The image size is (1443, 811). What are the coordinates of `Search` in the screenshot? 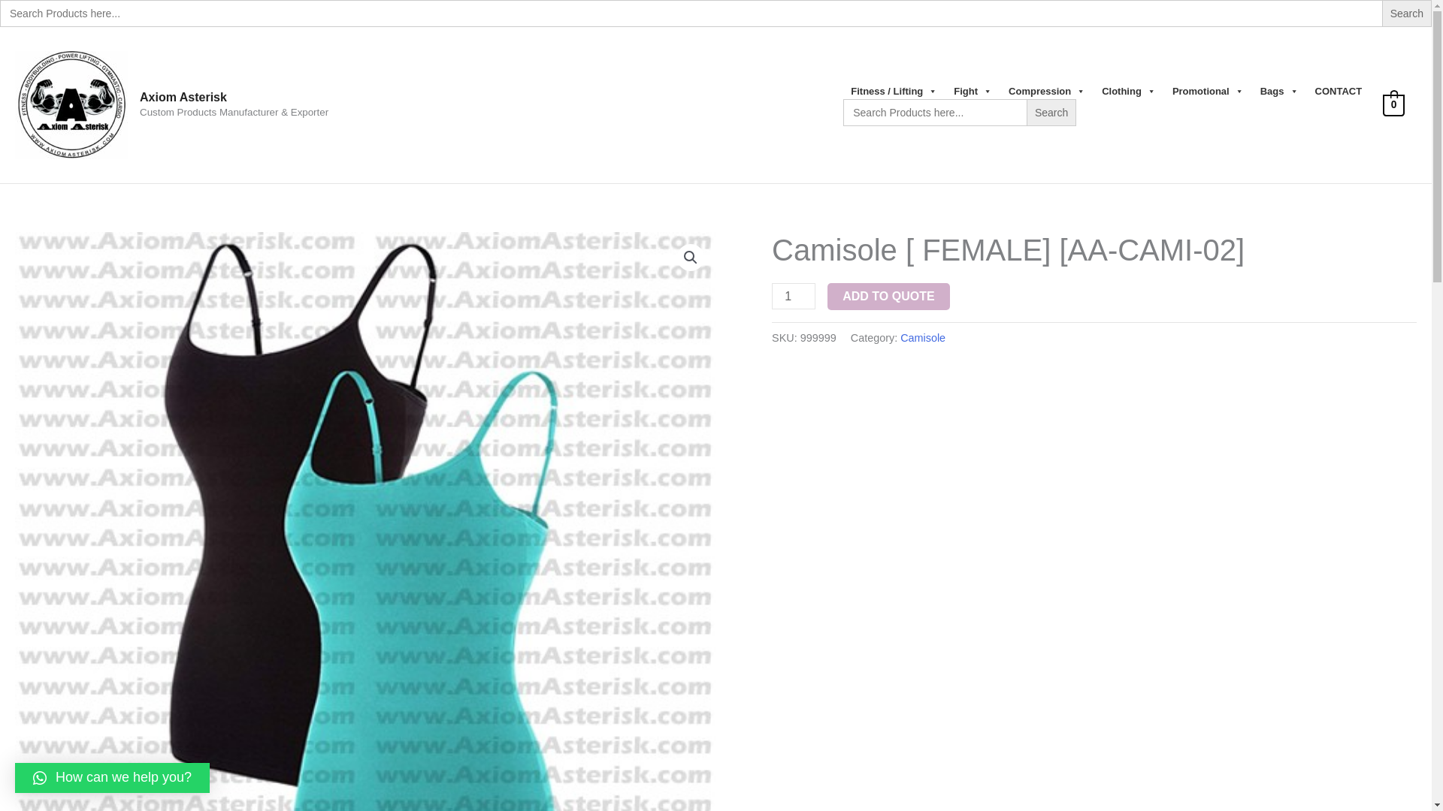 It's located at (1051, 113).